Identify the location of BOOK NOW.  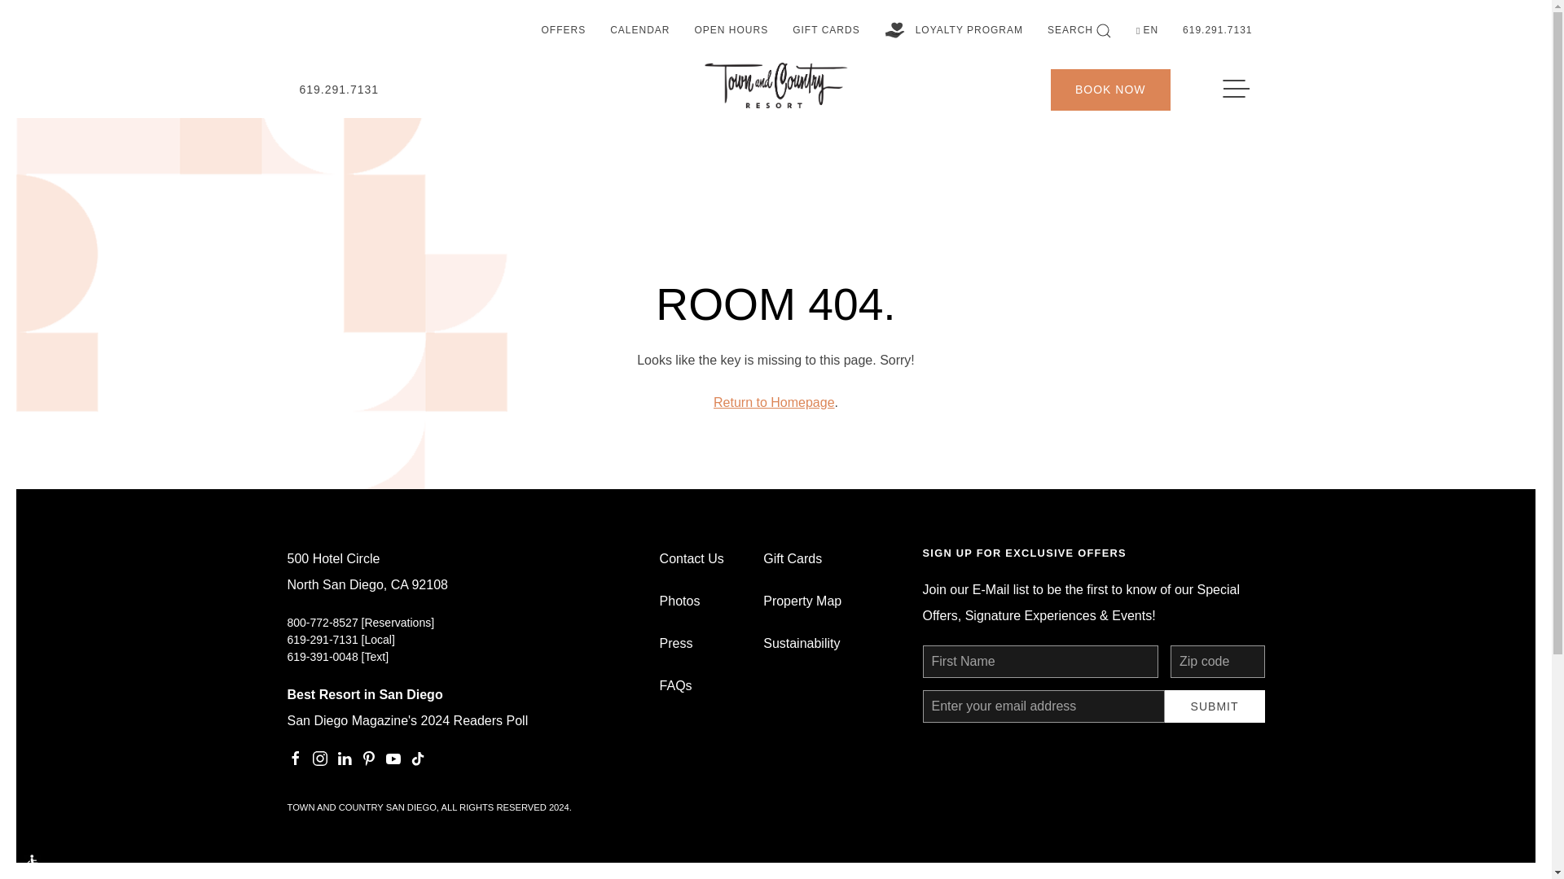
(1110, 90).